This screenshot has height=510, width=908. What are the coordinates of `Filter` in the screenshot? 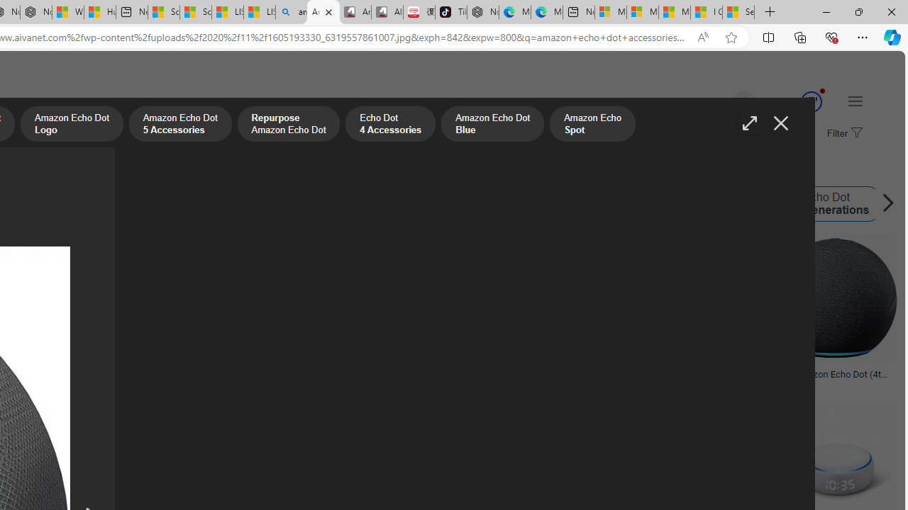 It's located at (843, 134).